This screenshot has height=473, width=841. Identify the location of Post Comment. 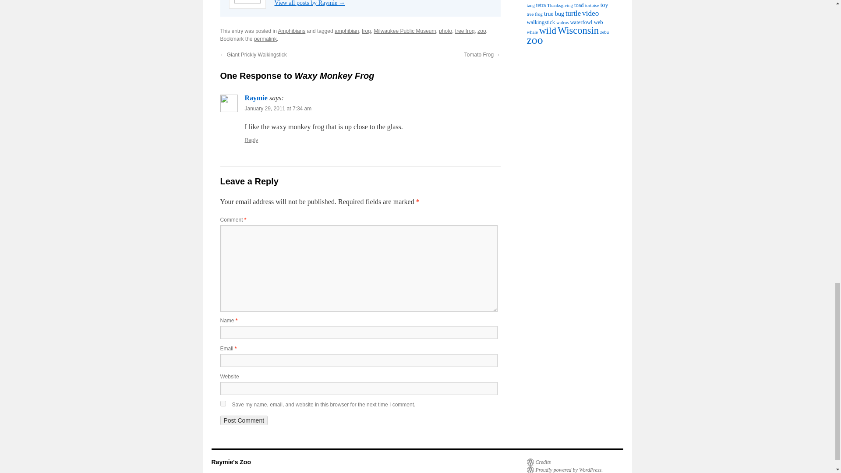
(244, 420).